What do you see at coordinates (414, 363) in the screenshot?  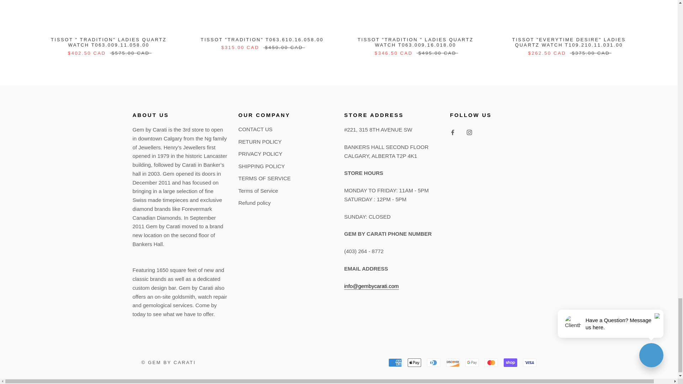 I see `Apple Pay` at bounding box center [414, 363].